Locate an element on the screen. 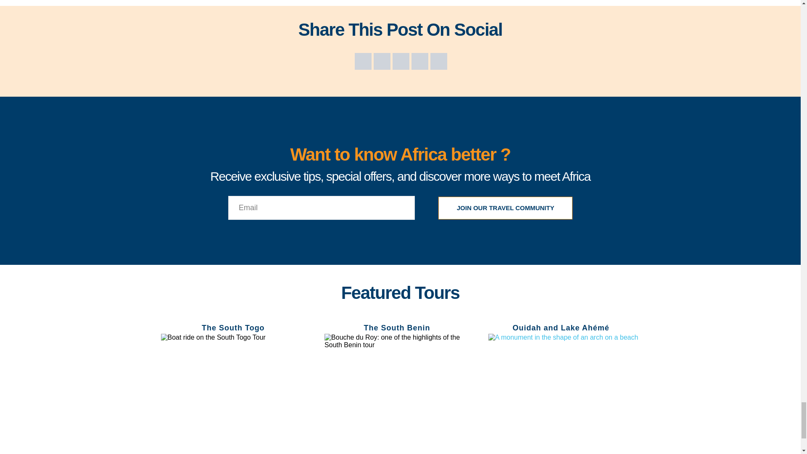 This screenshot has height=454, width=807. LinkedIn is located at coordinates (420, 61).